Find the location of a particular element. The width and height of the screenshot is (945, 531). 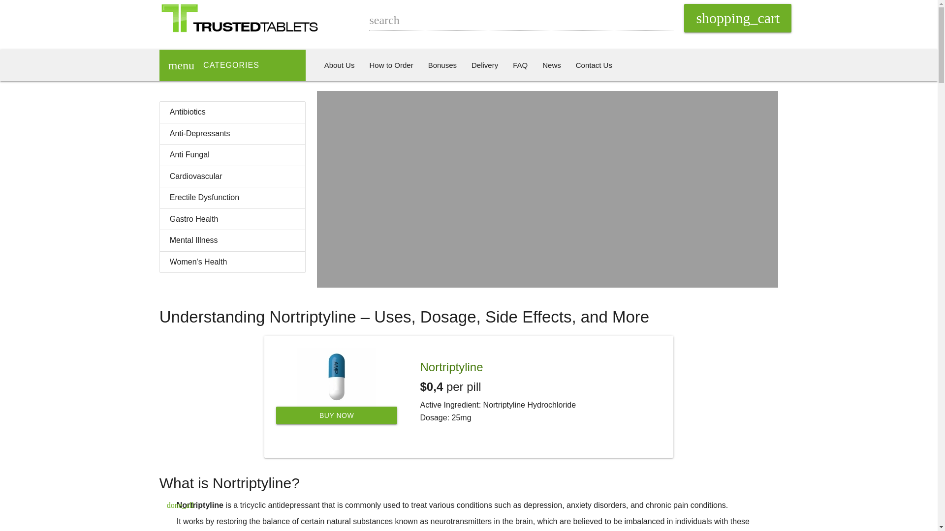

Contact Us is located at coordinates (594, 65).